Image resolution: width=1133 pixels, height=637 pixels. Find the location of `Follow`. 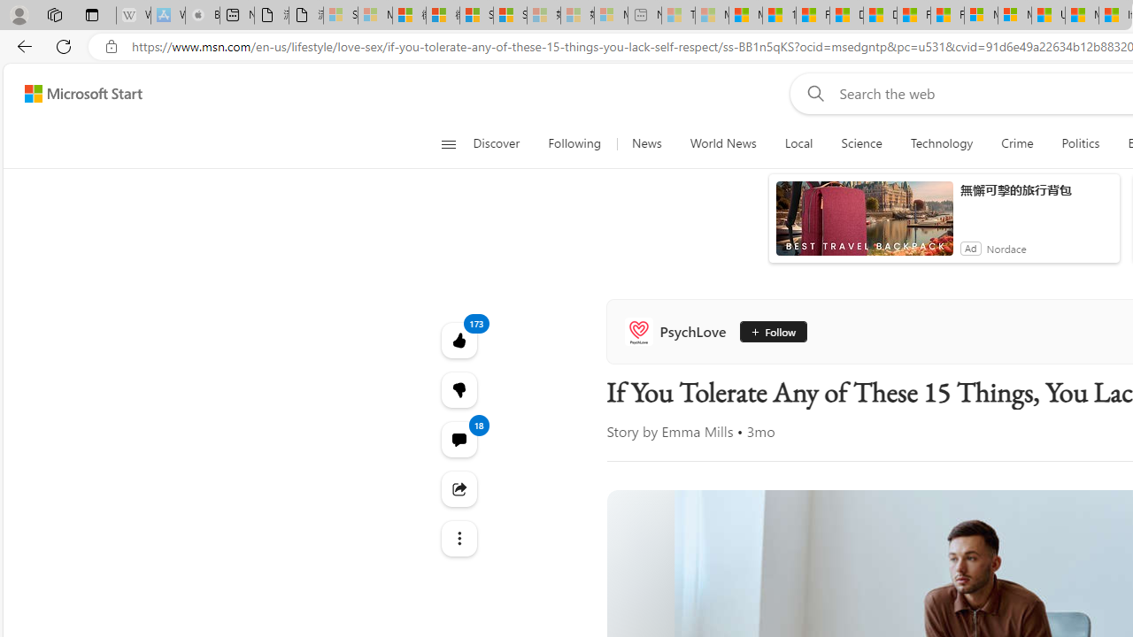

Follow is located at coordinates (772, 331).